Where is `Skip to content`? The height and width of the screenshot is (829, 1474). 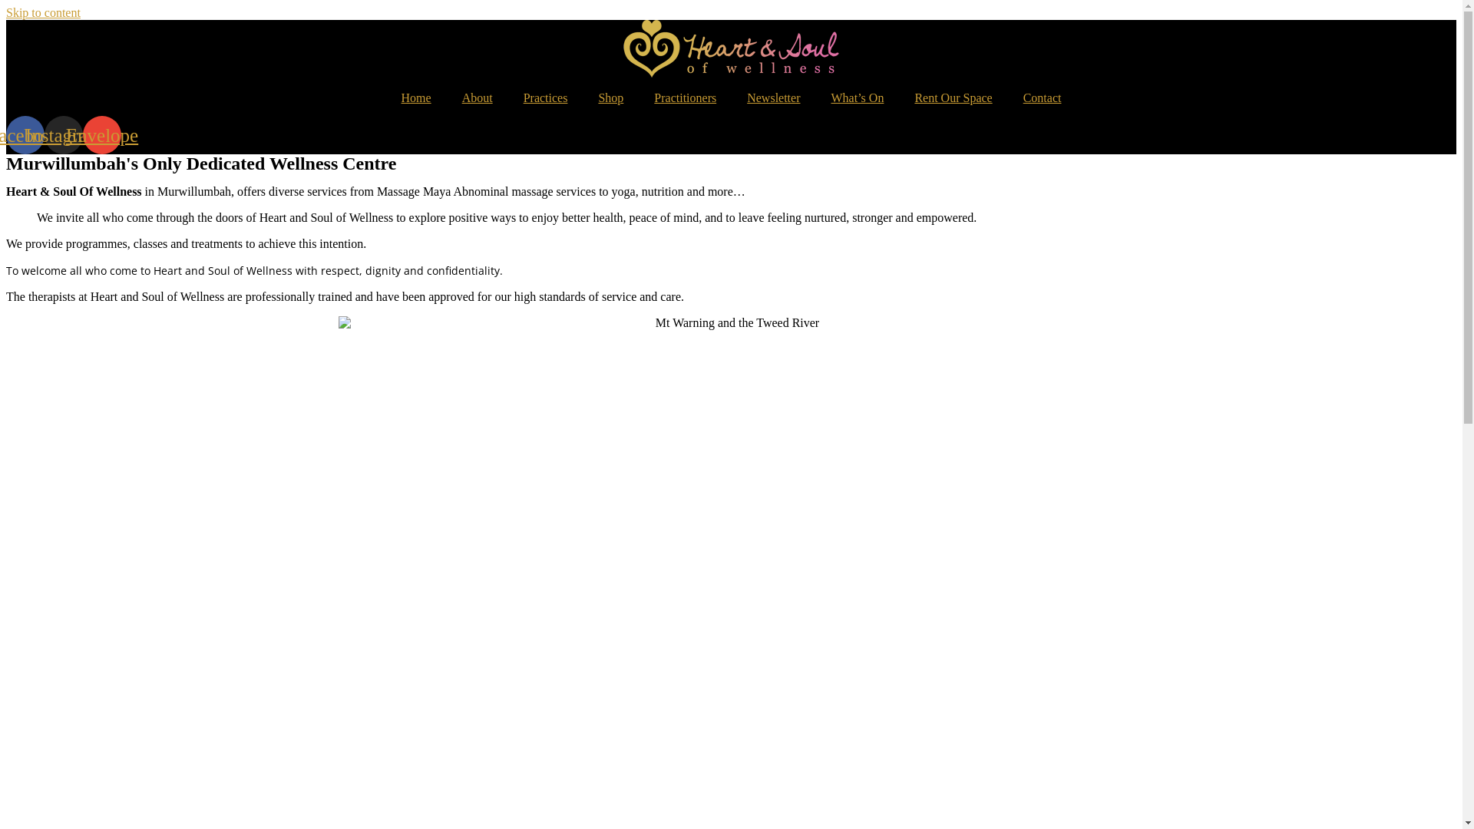 Skip to content is located at coordinates (43, 12).